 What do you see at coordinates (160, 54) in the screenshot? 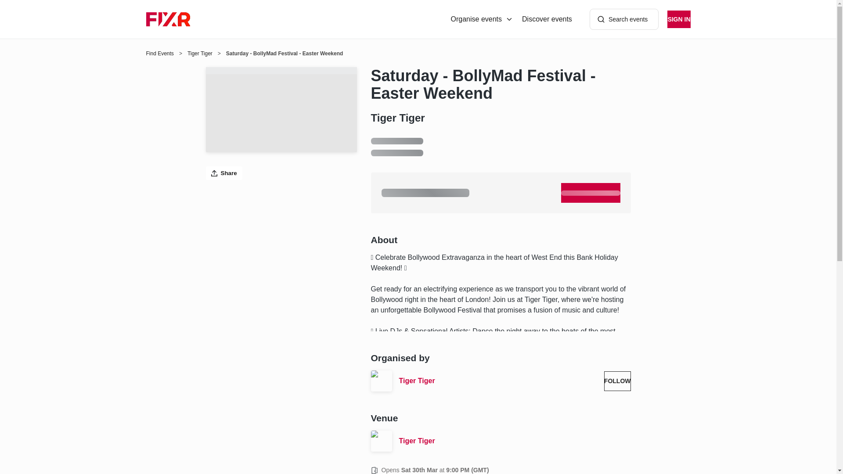
I see `Find Events` at bounding box center [160, 54].